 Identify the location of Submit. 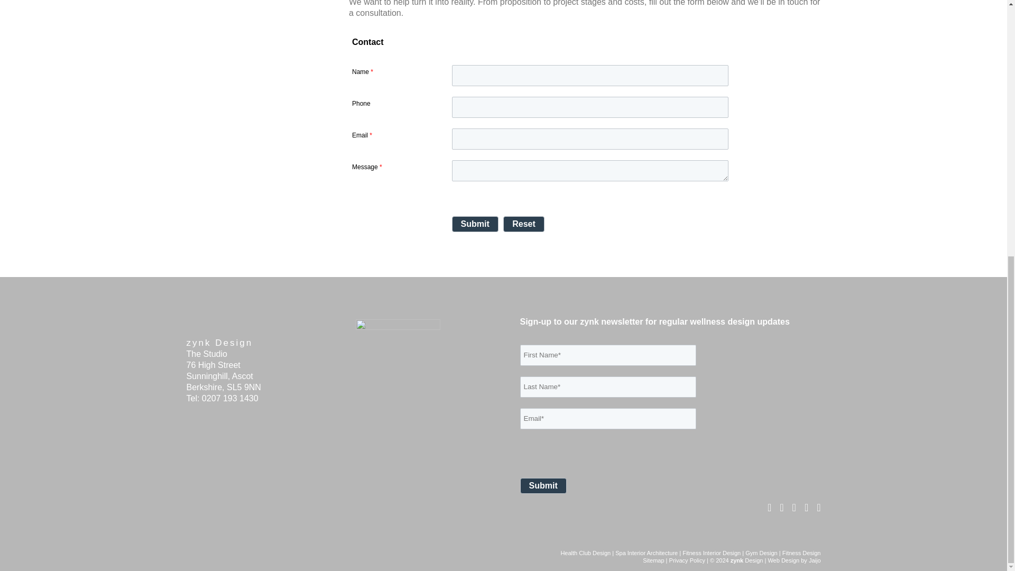
(475, 224).